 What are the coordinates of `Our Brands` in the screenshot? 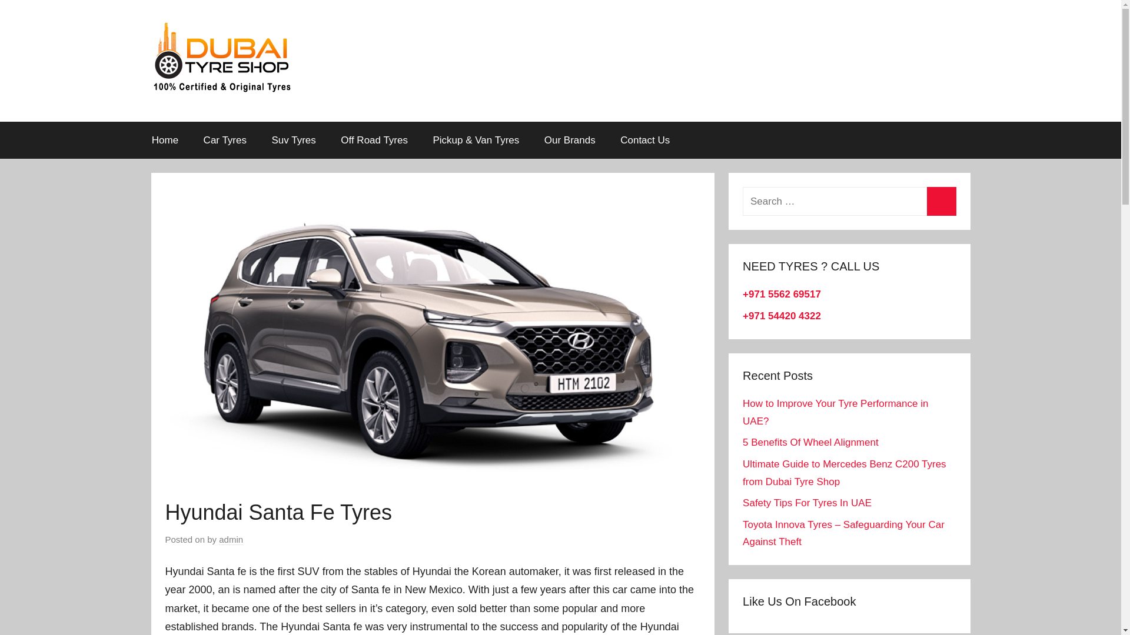 It's located at (570, 140).